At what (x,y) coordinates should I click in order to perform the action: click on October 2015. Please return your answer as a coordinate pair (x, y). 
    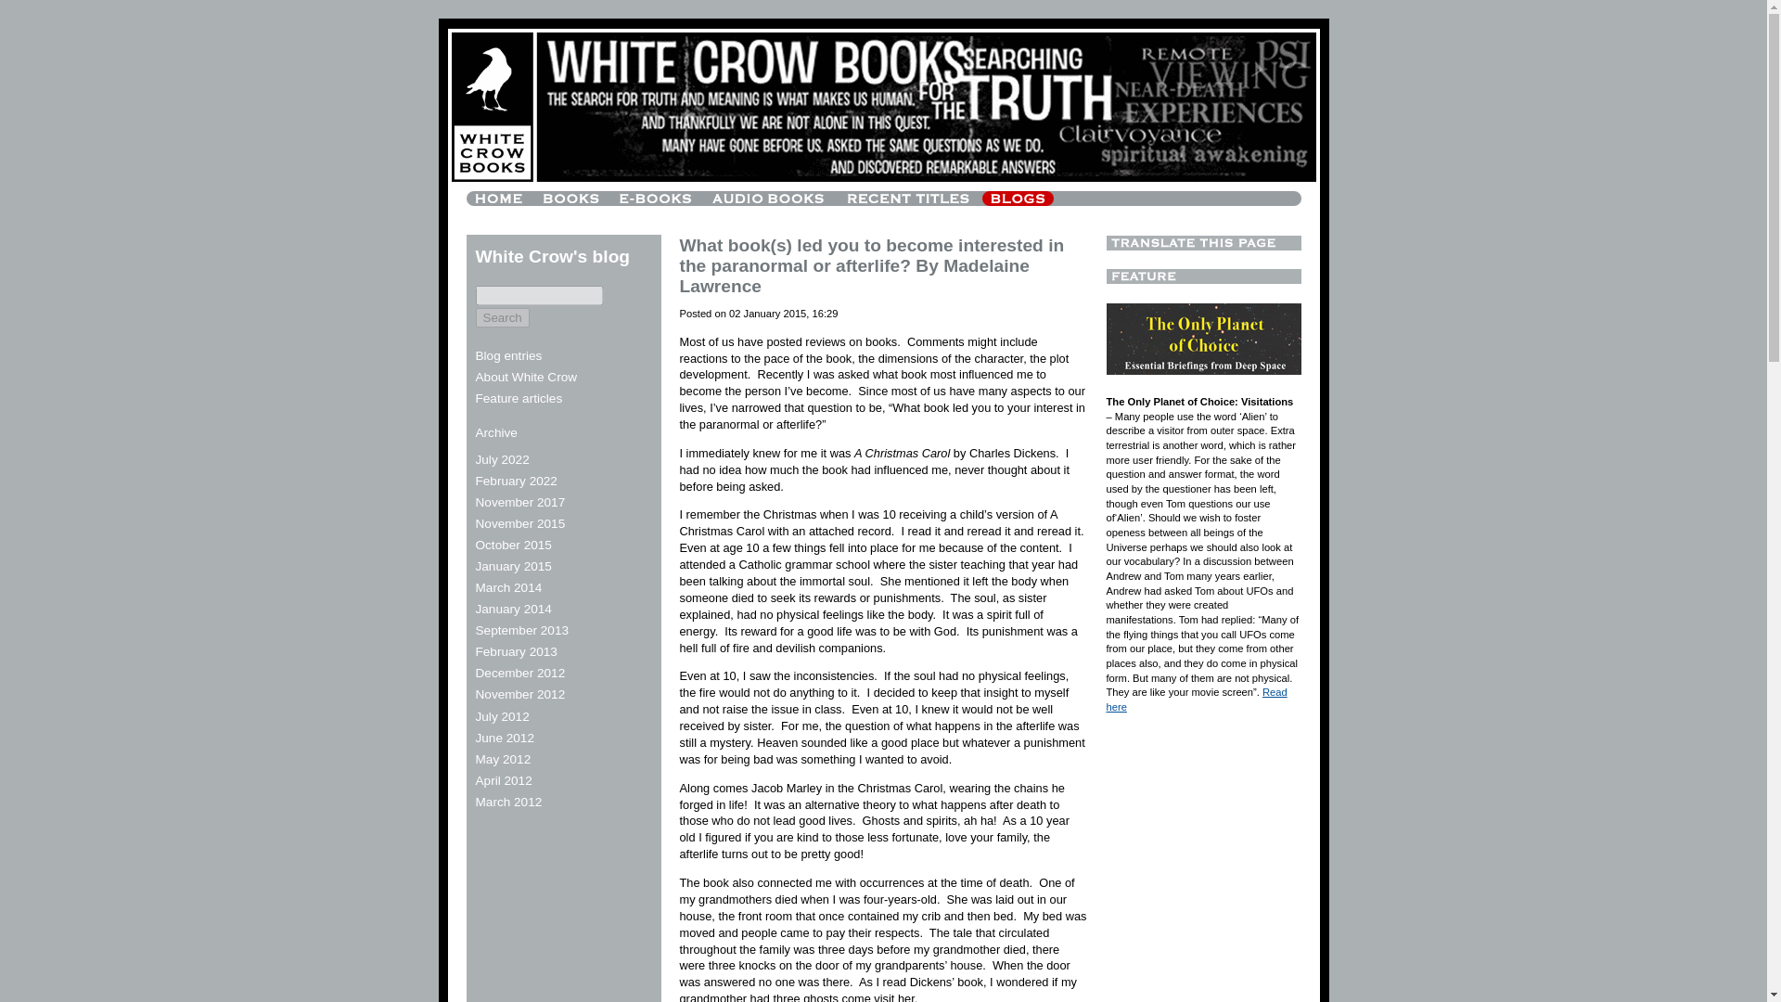
    Looking at the image, I should click on (512, 545).